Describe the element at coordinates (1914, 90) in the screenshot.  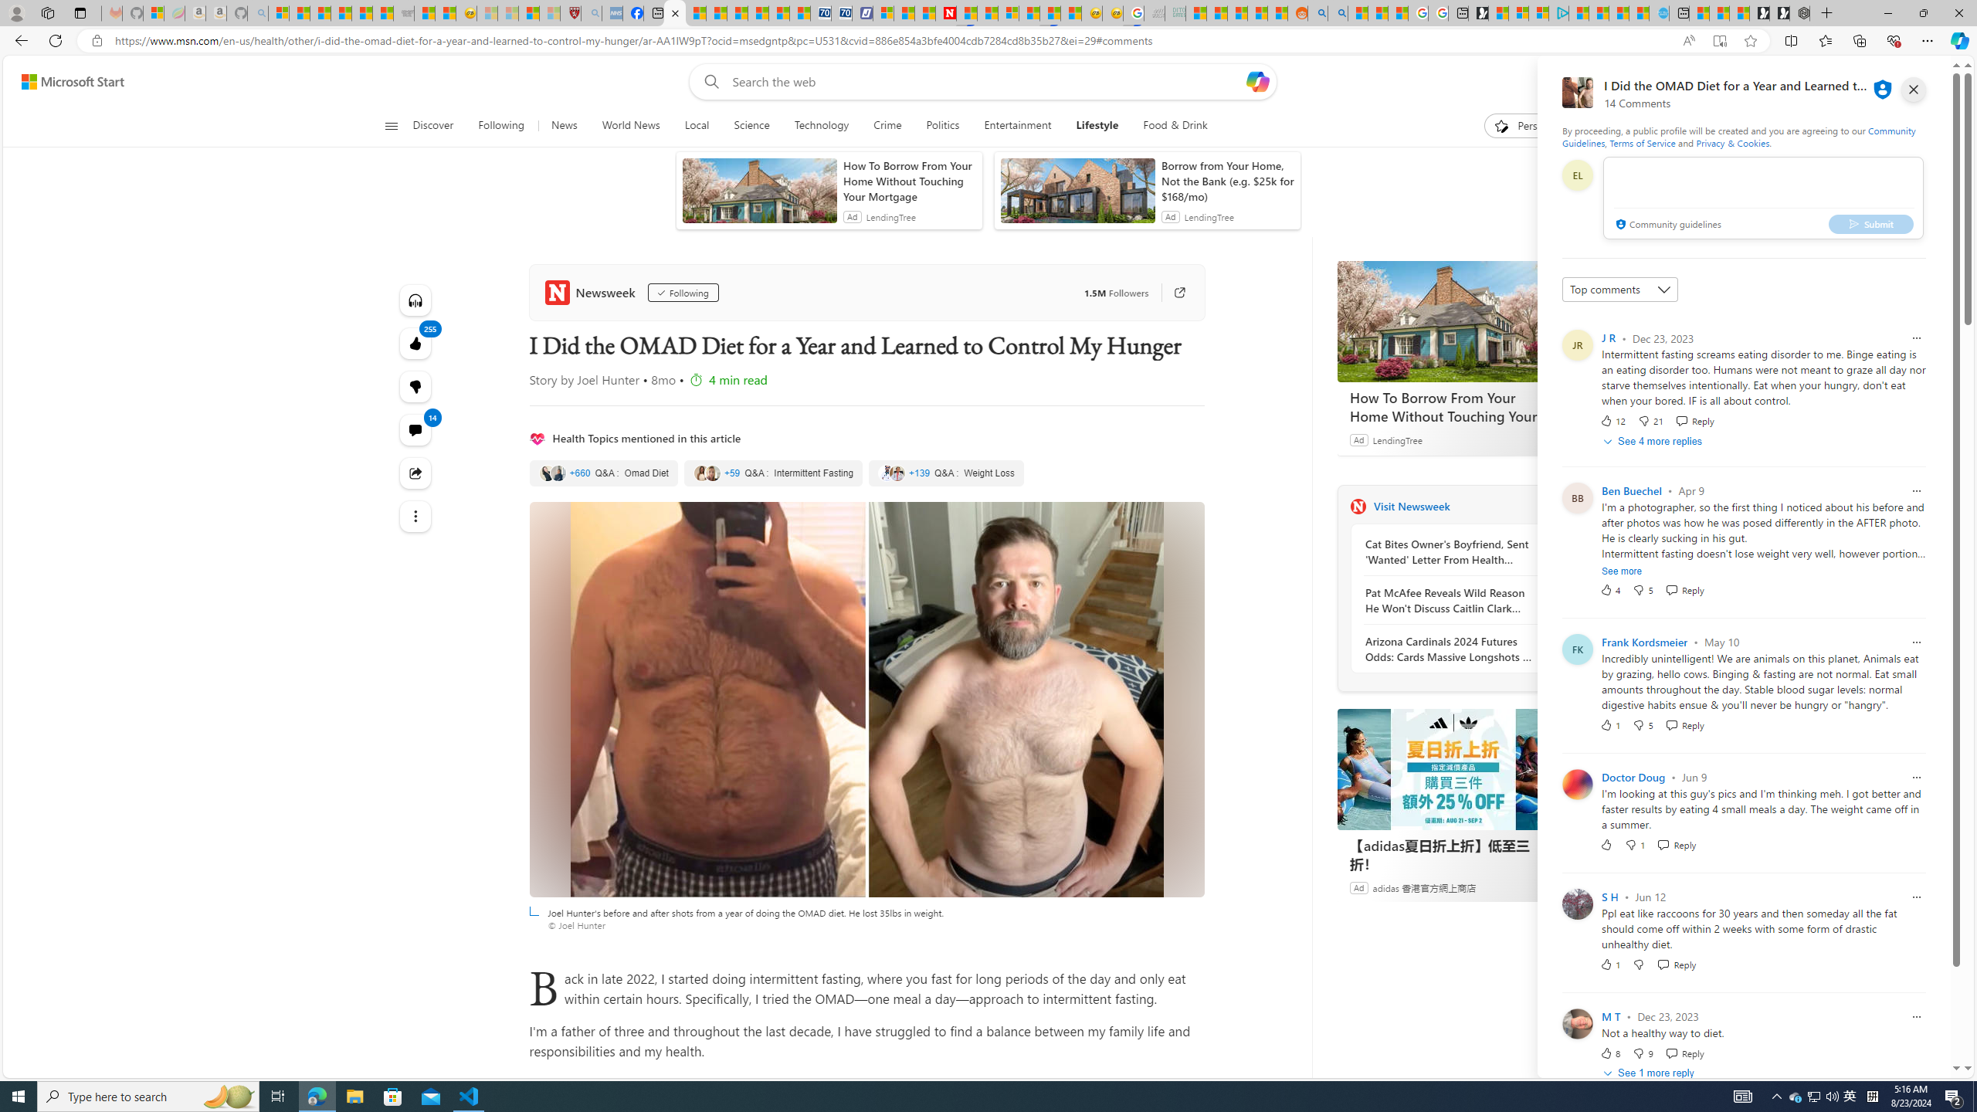
I see `close` at that location.